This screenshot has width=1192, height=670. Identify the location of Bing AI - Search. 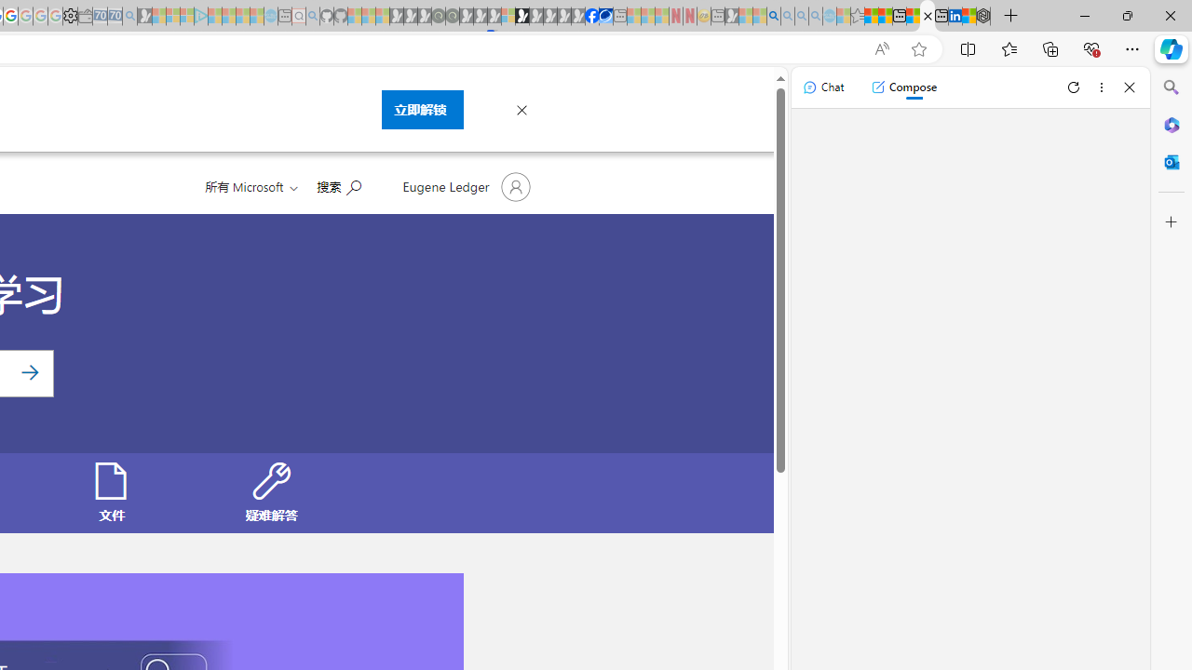
(774, 17).